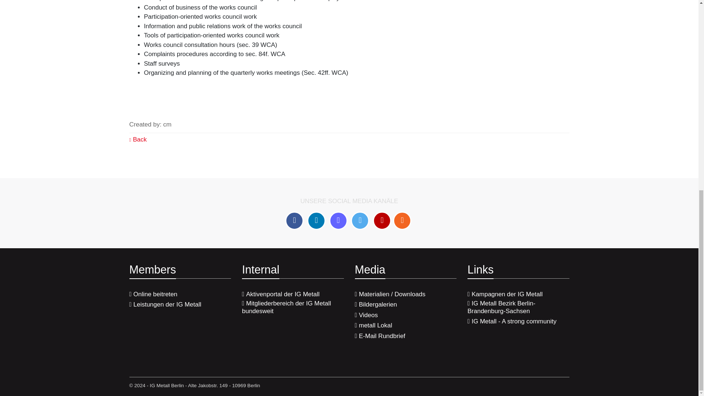 The image size is (704, 396). I want to click on Wir auf Mastodon, so click(338, 221).